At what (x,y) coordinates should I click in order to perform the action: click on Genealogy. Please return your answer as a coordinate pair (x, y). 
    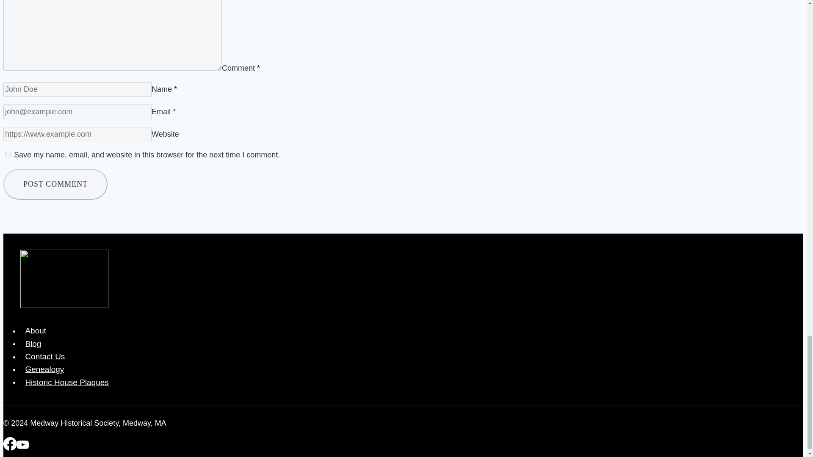
    Looking at the image, I should click on (45, 369).